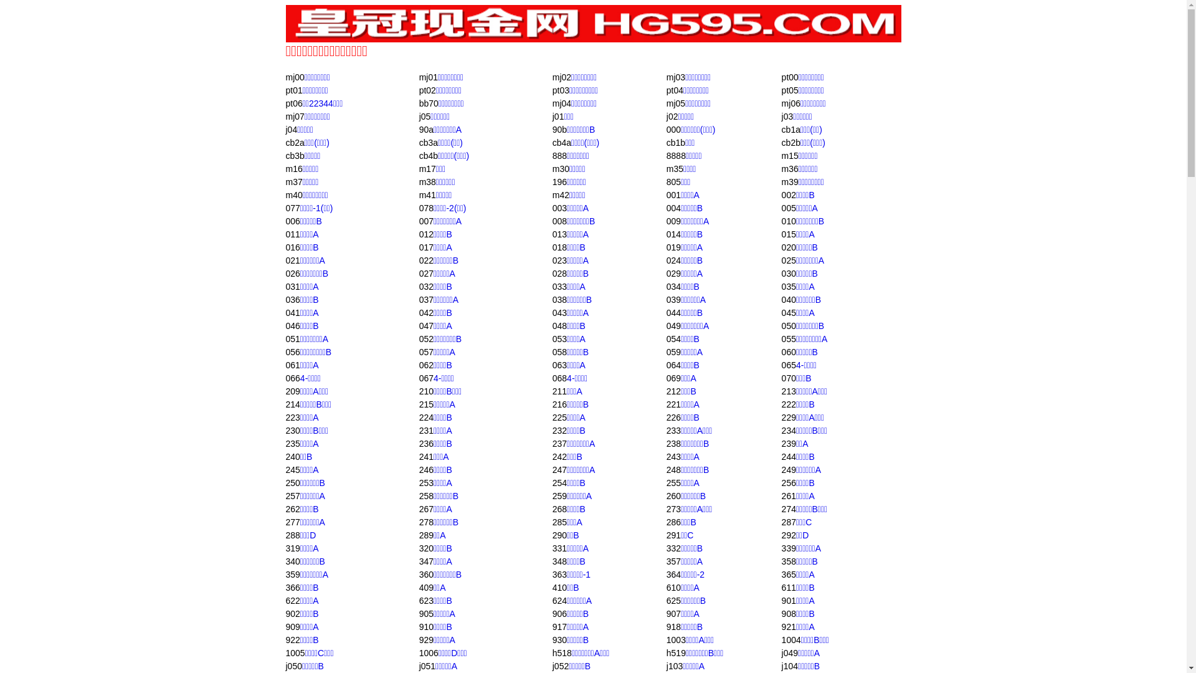 This screenshot has height=673, width=1196. I want to click on 003, so click(559, 208).